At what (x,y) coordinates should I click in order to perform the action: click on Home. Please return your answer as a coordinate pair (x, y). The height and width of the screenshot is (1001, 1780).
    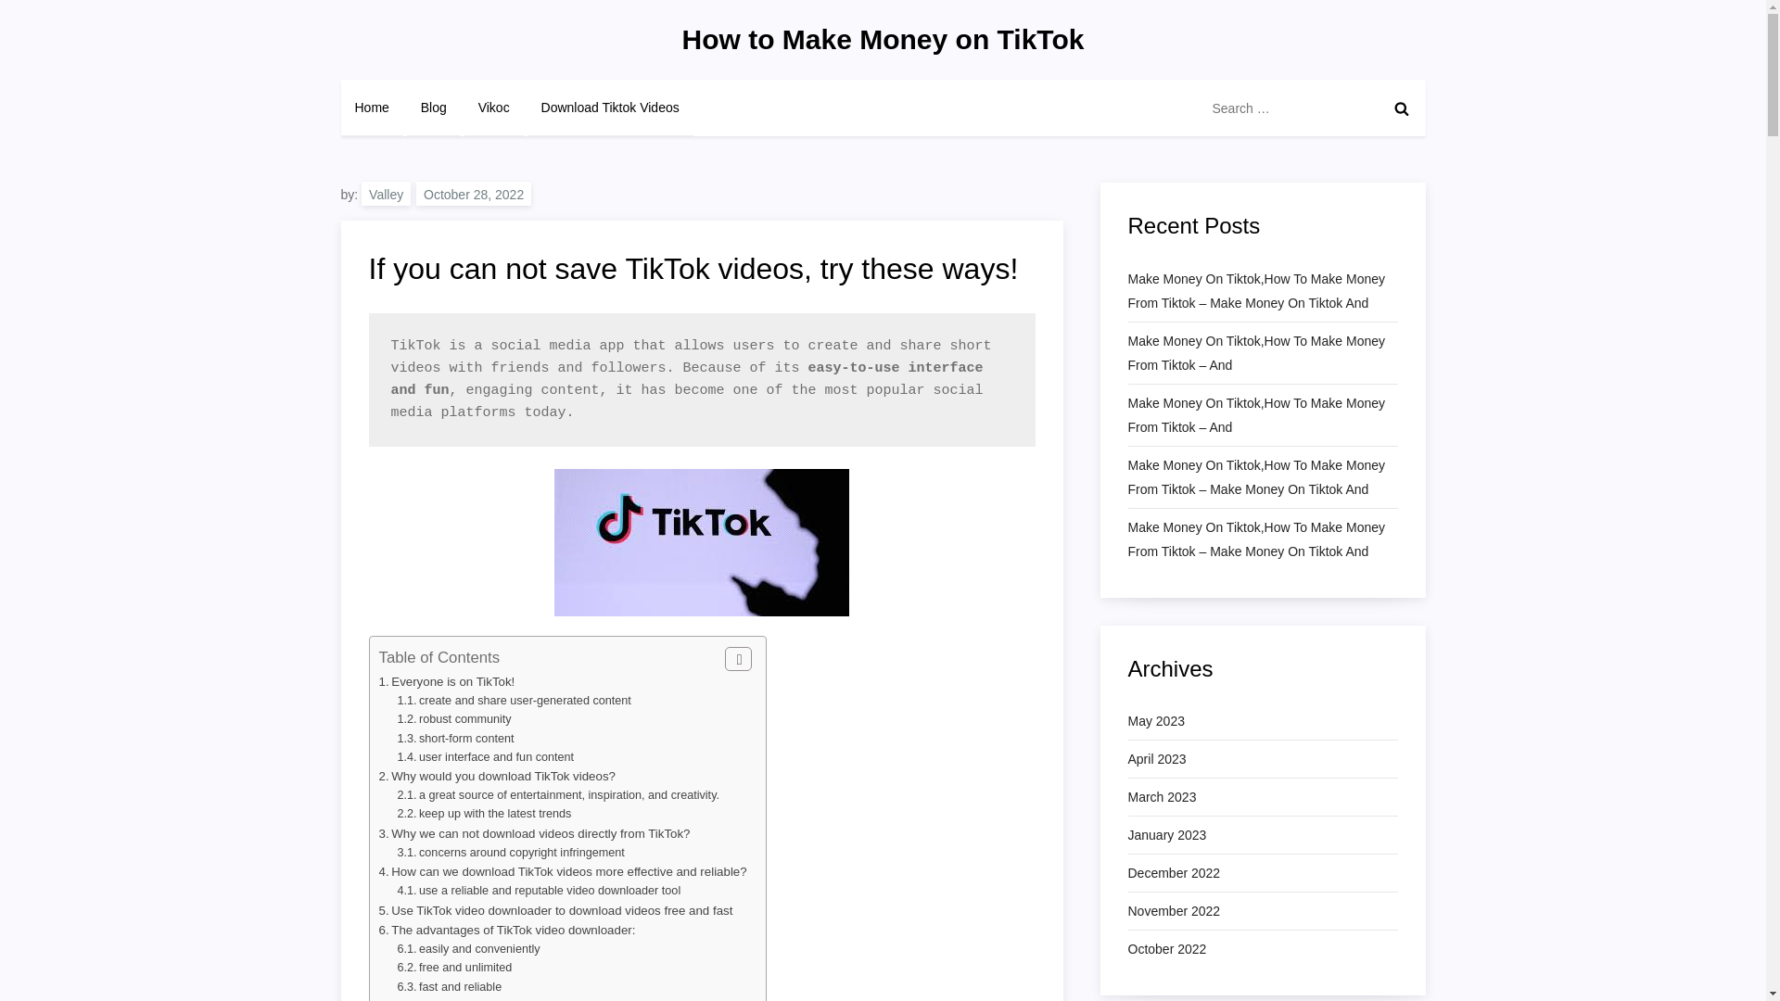
    Looking at the image, I should click on (373, 108).